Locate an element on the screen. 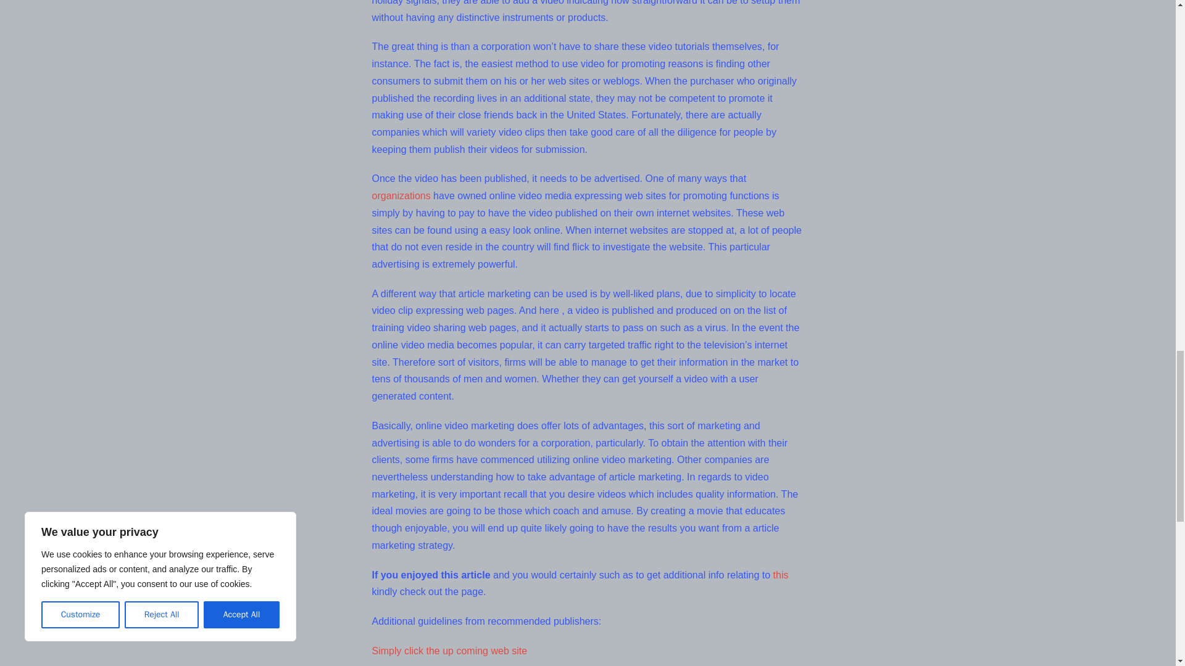  Simply click the up coming web site is located at coordinates (449, 650).